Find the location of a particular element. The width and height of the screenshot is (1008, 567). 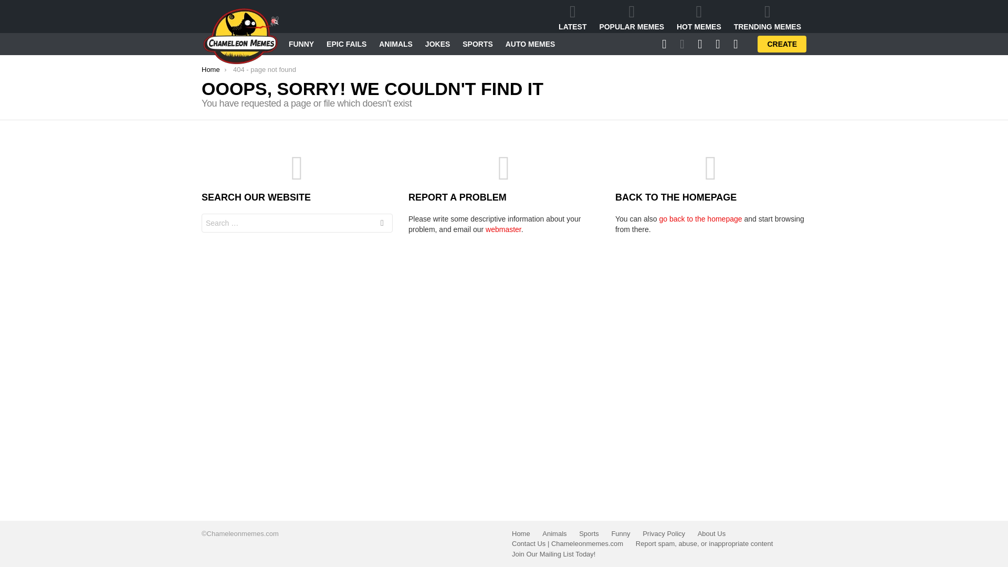

AUTO MEMES is located at coordinates (530, 44).